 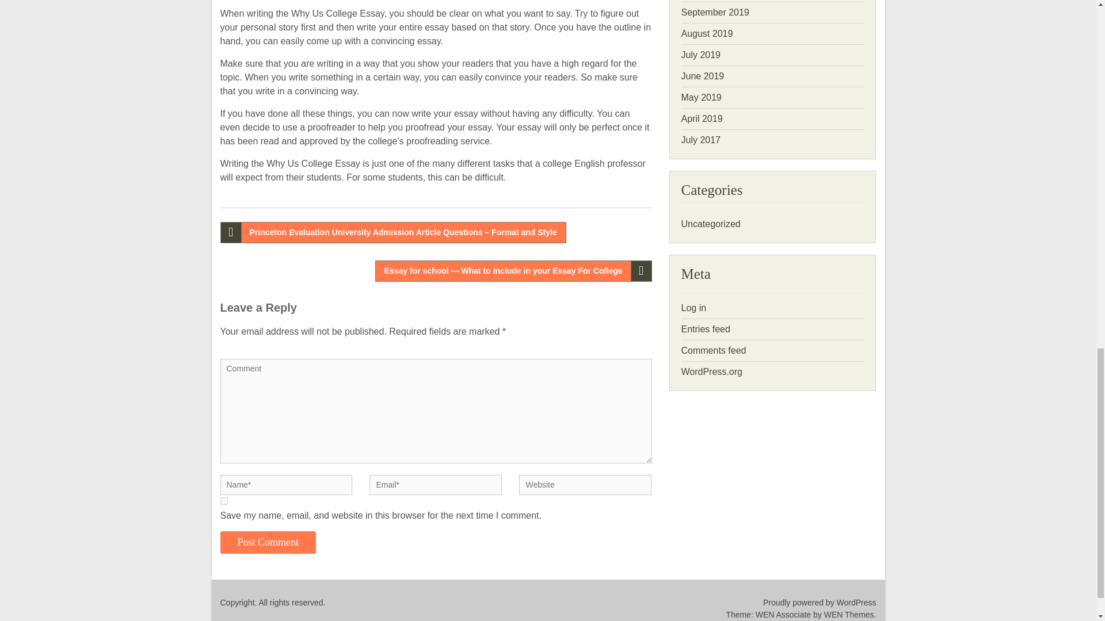 What do you see at coordinates (223, 501) in the screenshot?
I see `yes` at bounding box center [223, 501].